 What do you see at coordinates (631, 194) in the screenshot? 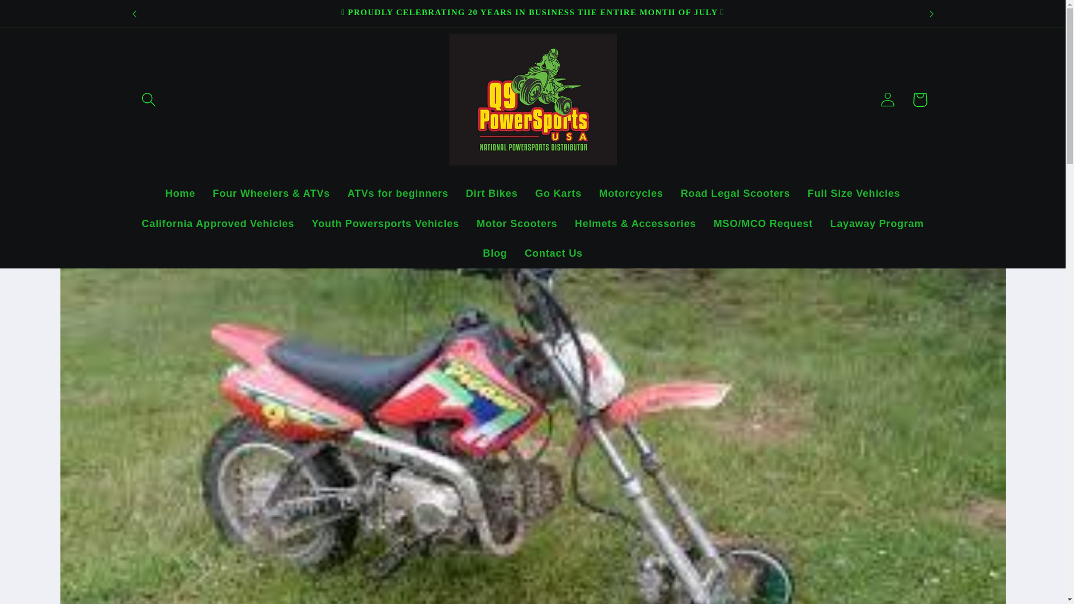
I see `Motorcycles` at bounding box center [631, 194].